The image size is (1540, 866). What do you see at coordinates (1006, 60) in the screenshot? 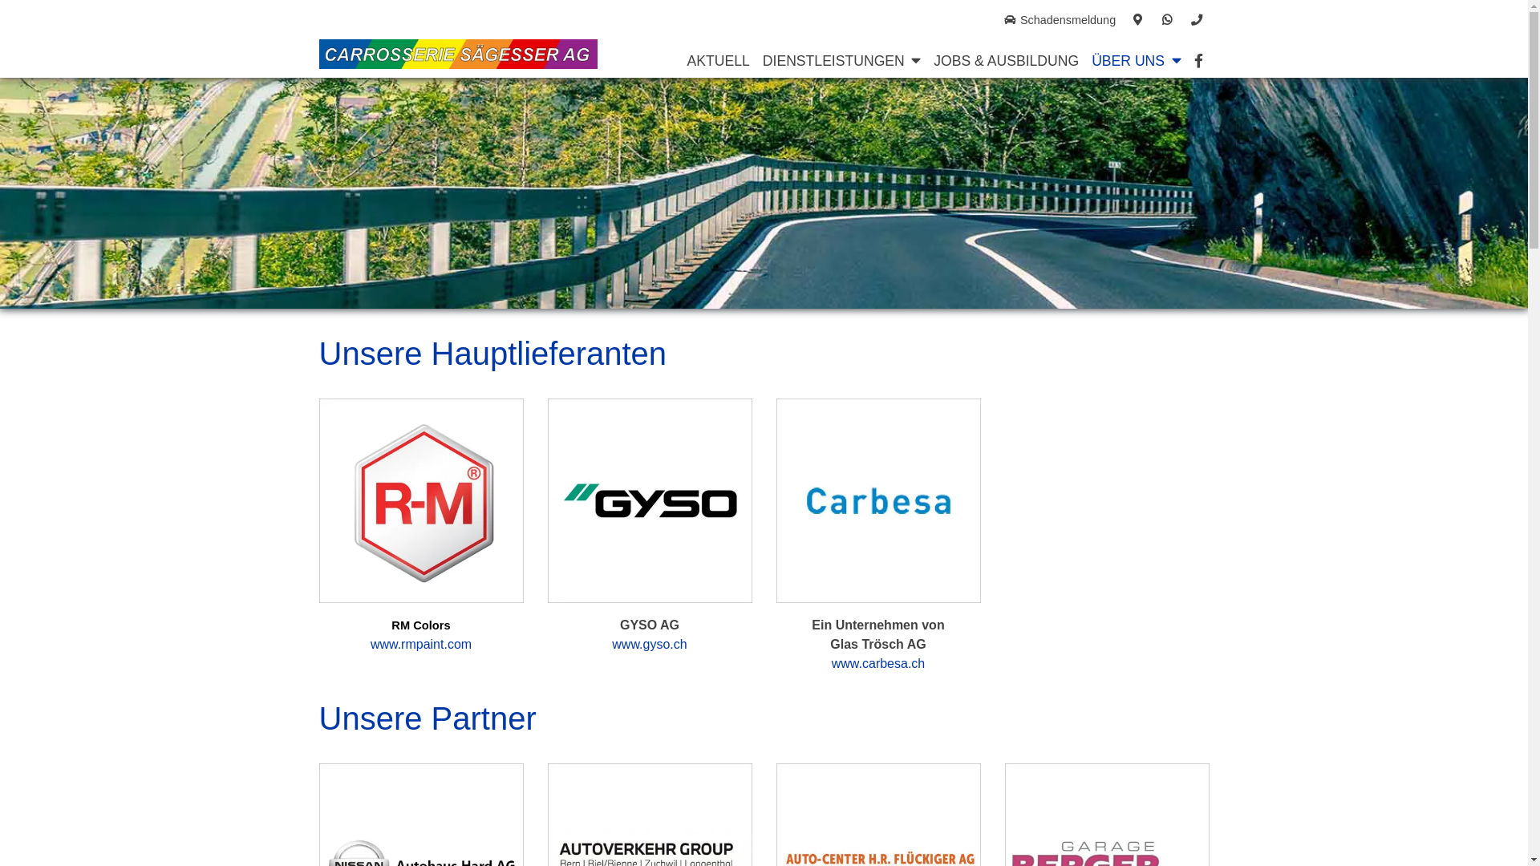
I see `JOBS & AUSBILDUNG` at bounding box center [1006, 60].